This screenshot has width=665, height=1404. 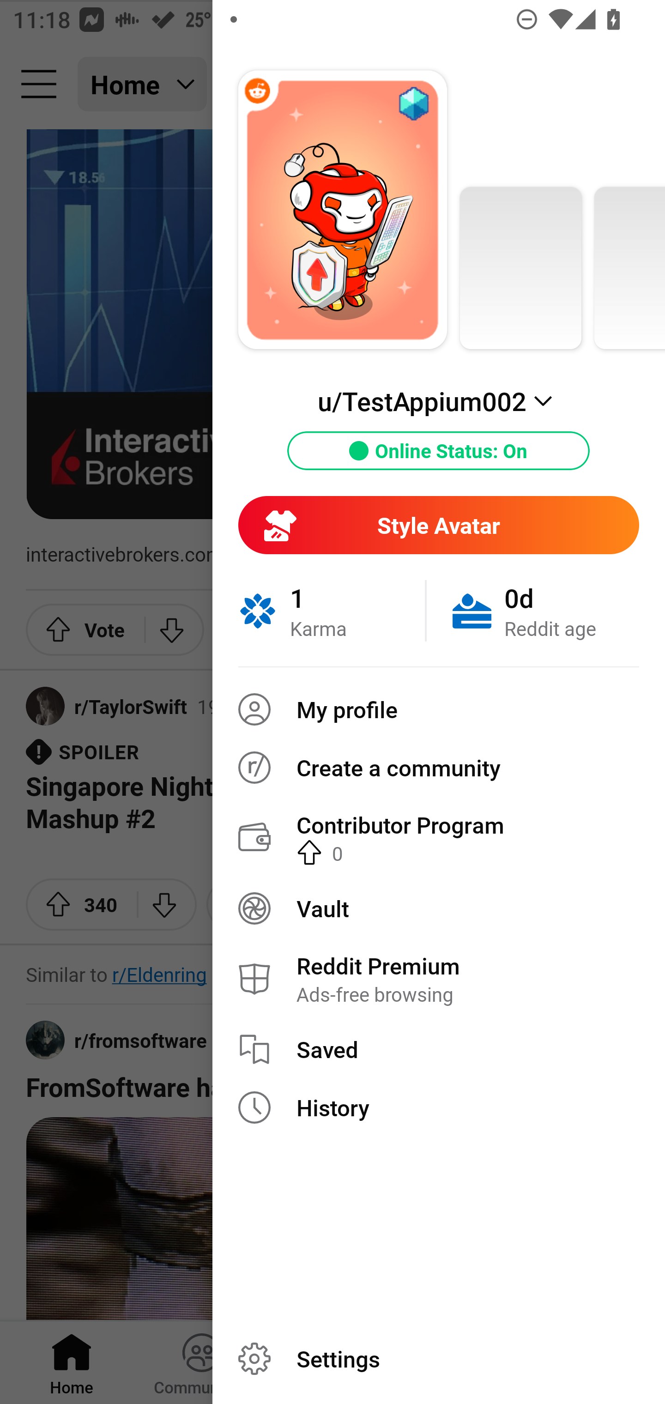 What do you see at coordinates (439, 908) in the screenshot?
I see `Vault` at bounding box center [439, 908].